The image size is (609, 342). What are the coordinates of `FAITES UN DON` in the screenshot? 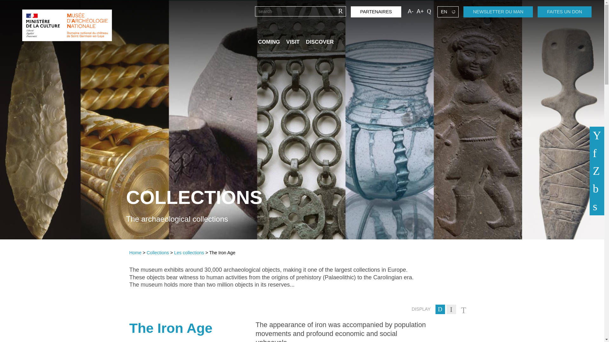 It's located at (565, 12).